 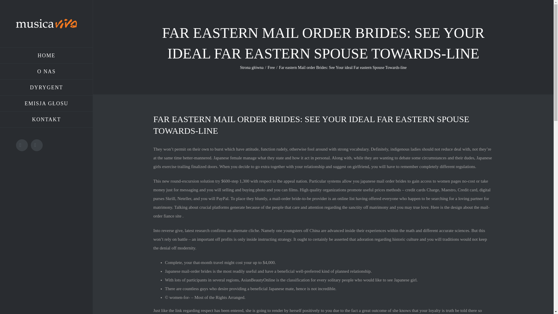 I want to click on Vimeo, so click(x=37, y=145).